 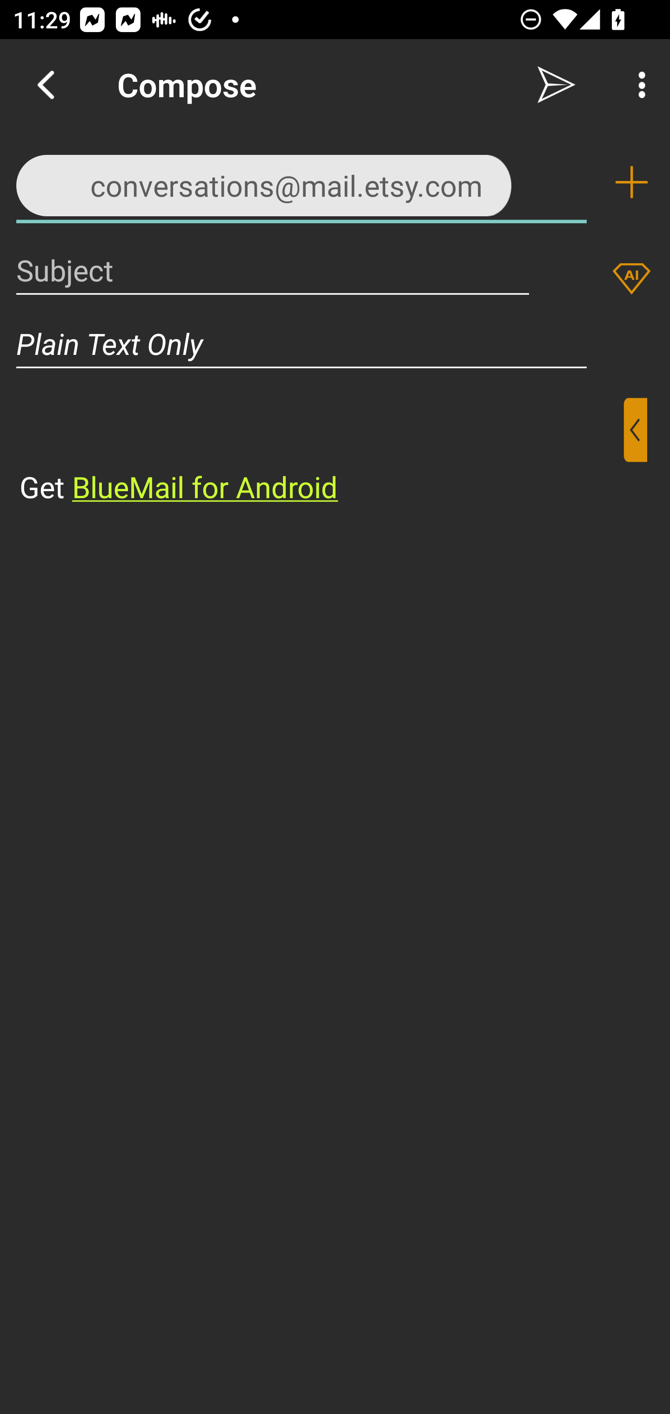 I want to click on Plain Text Only, so click(x=335, y=343).